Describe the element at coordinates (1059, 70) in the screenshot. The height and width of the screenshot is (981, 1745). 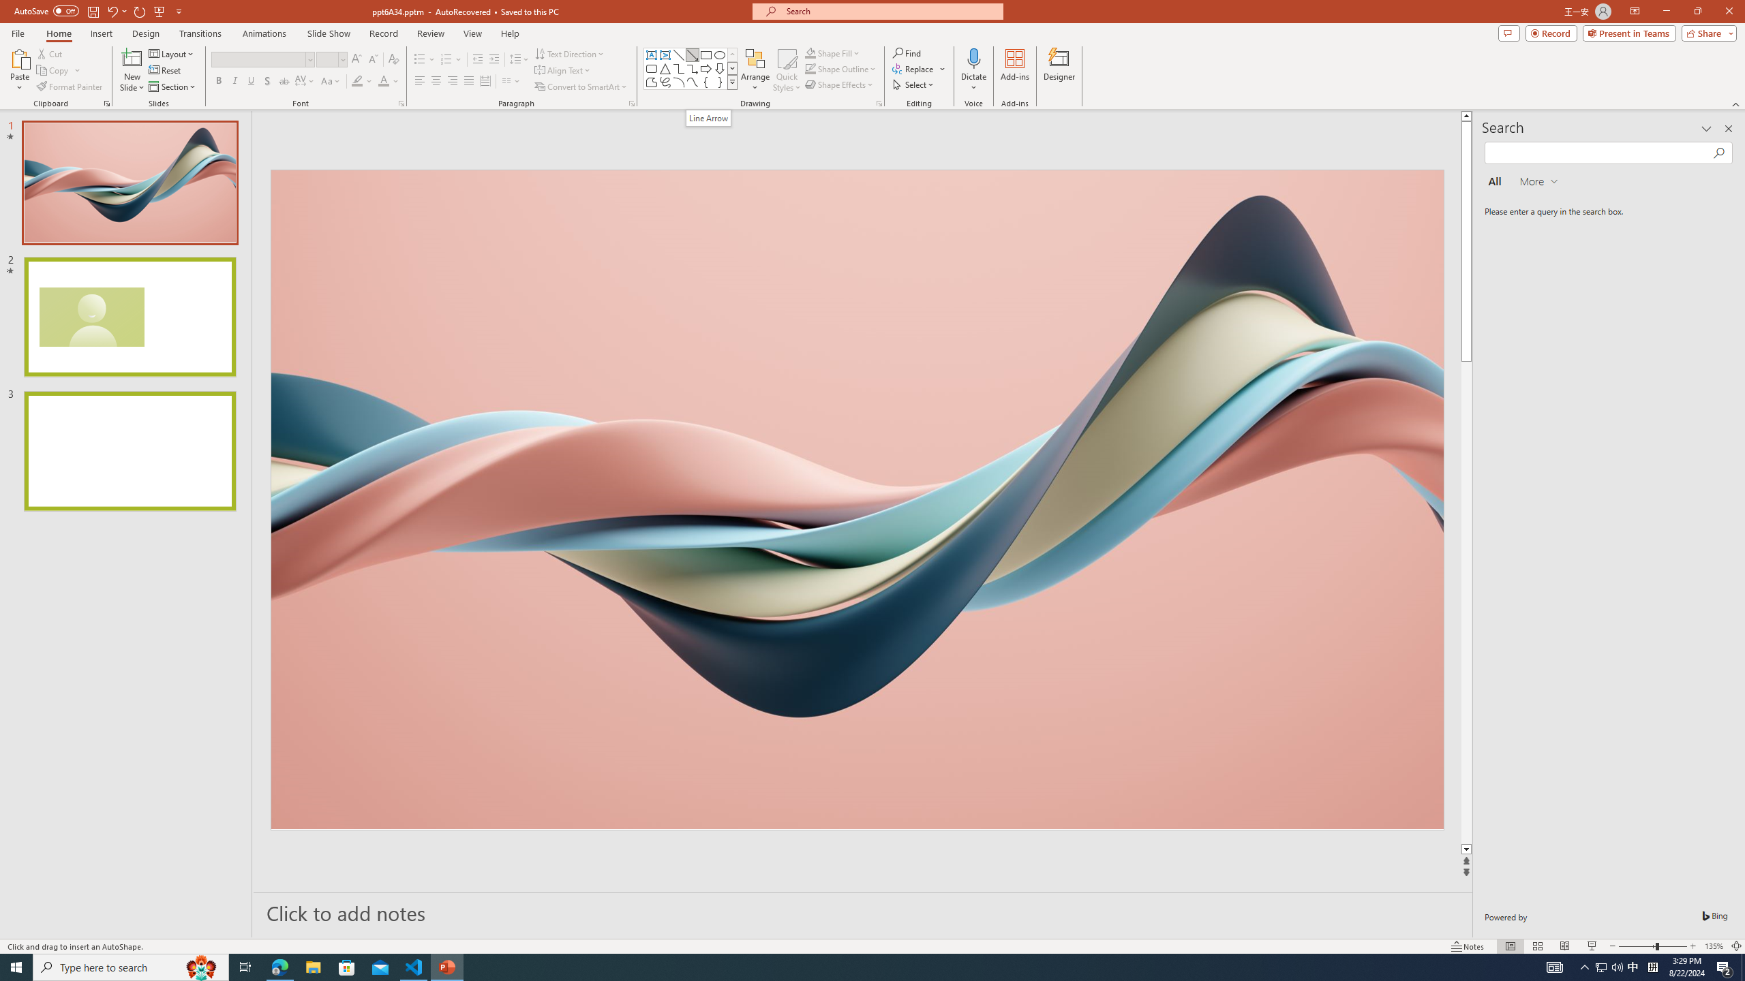
I see `Designer` at that location.